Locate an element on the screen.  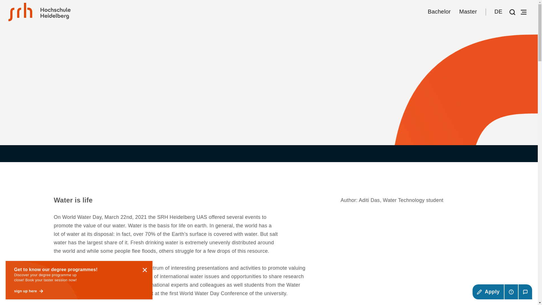
Master is located at coordinates (468, 12).